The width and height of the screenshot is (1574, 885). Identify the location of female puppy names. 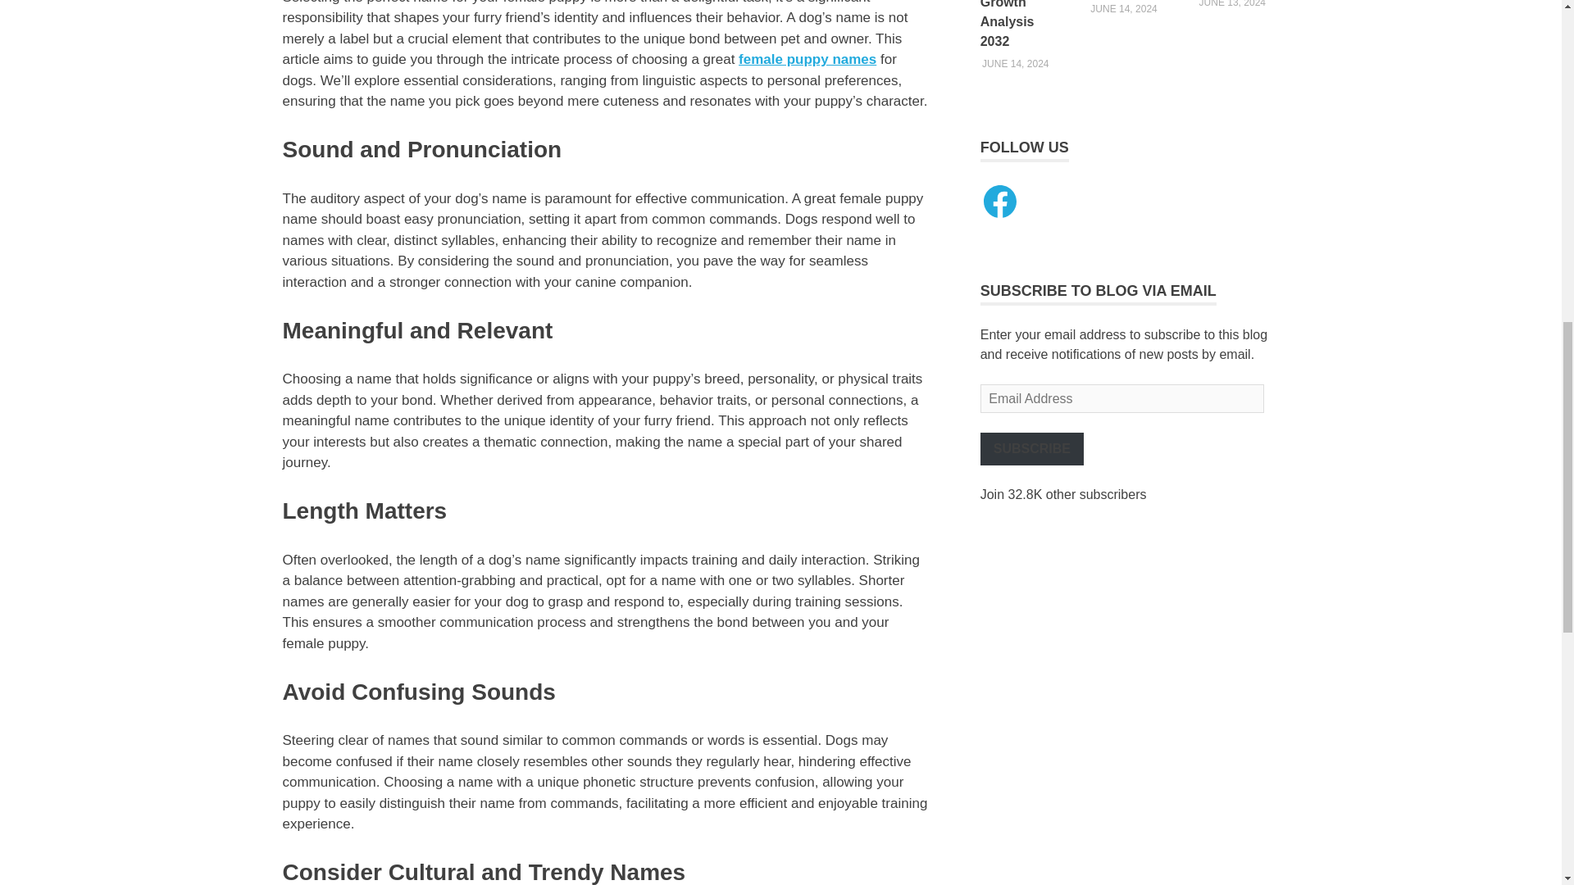
(807, 59).